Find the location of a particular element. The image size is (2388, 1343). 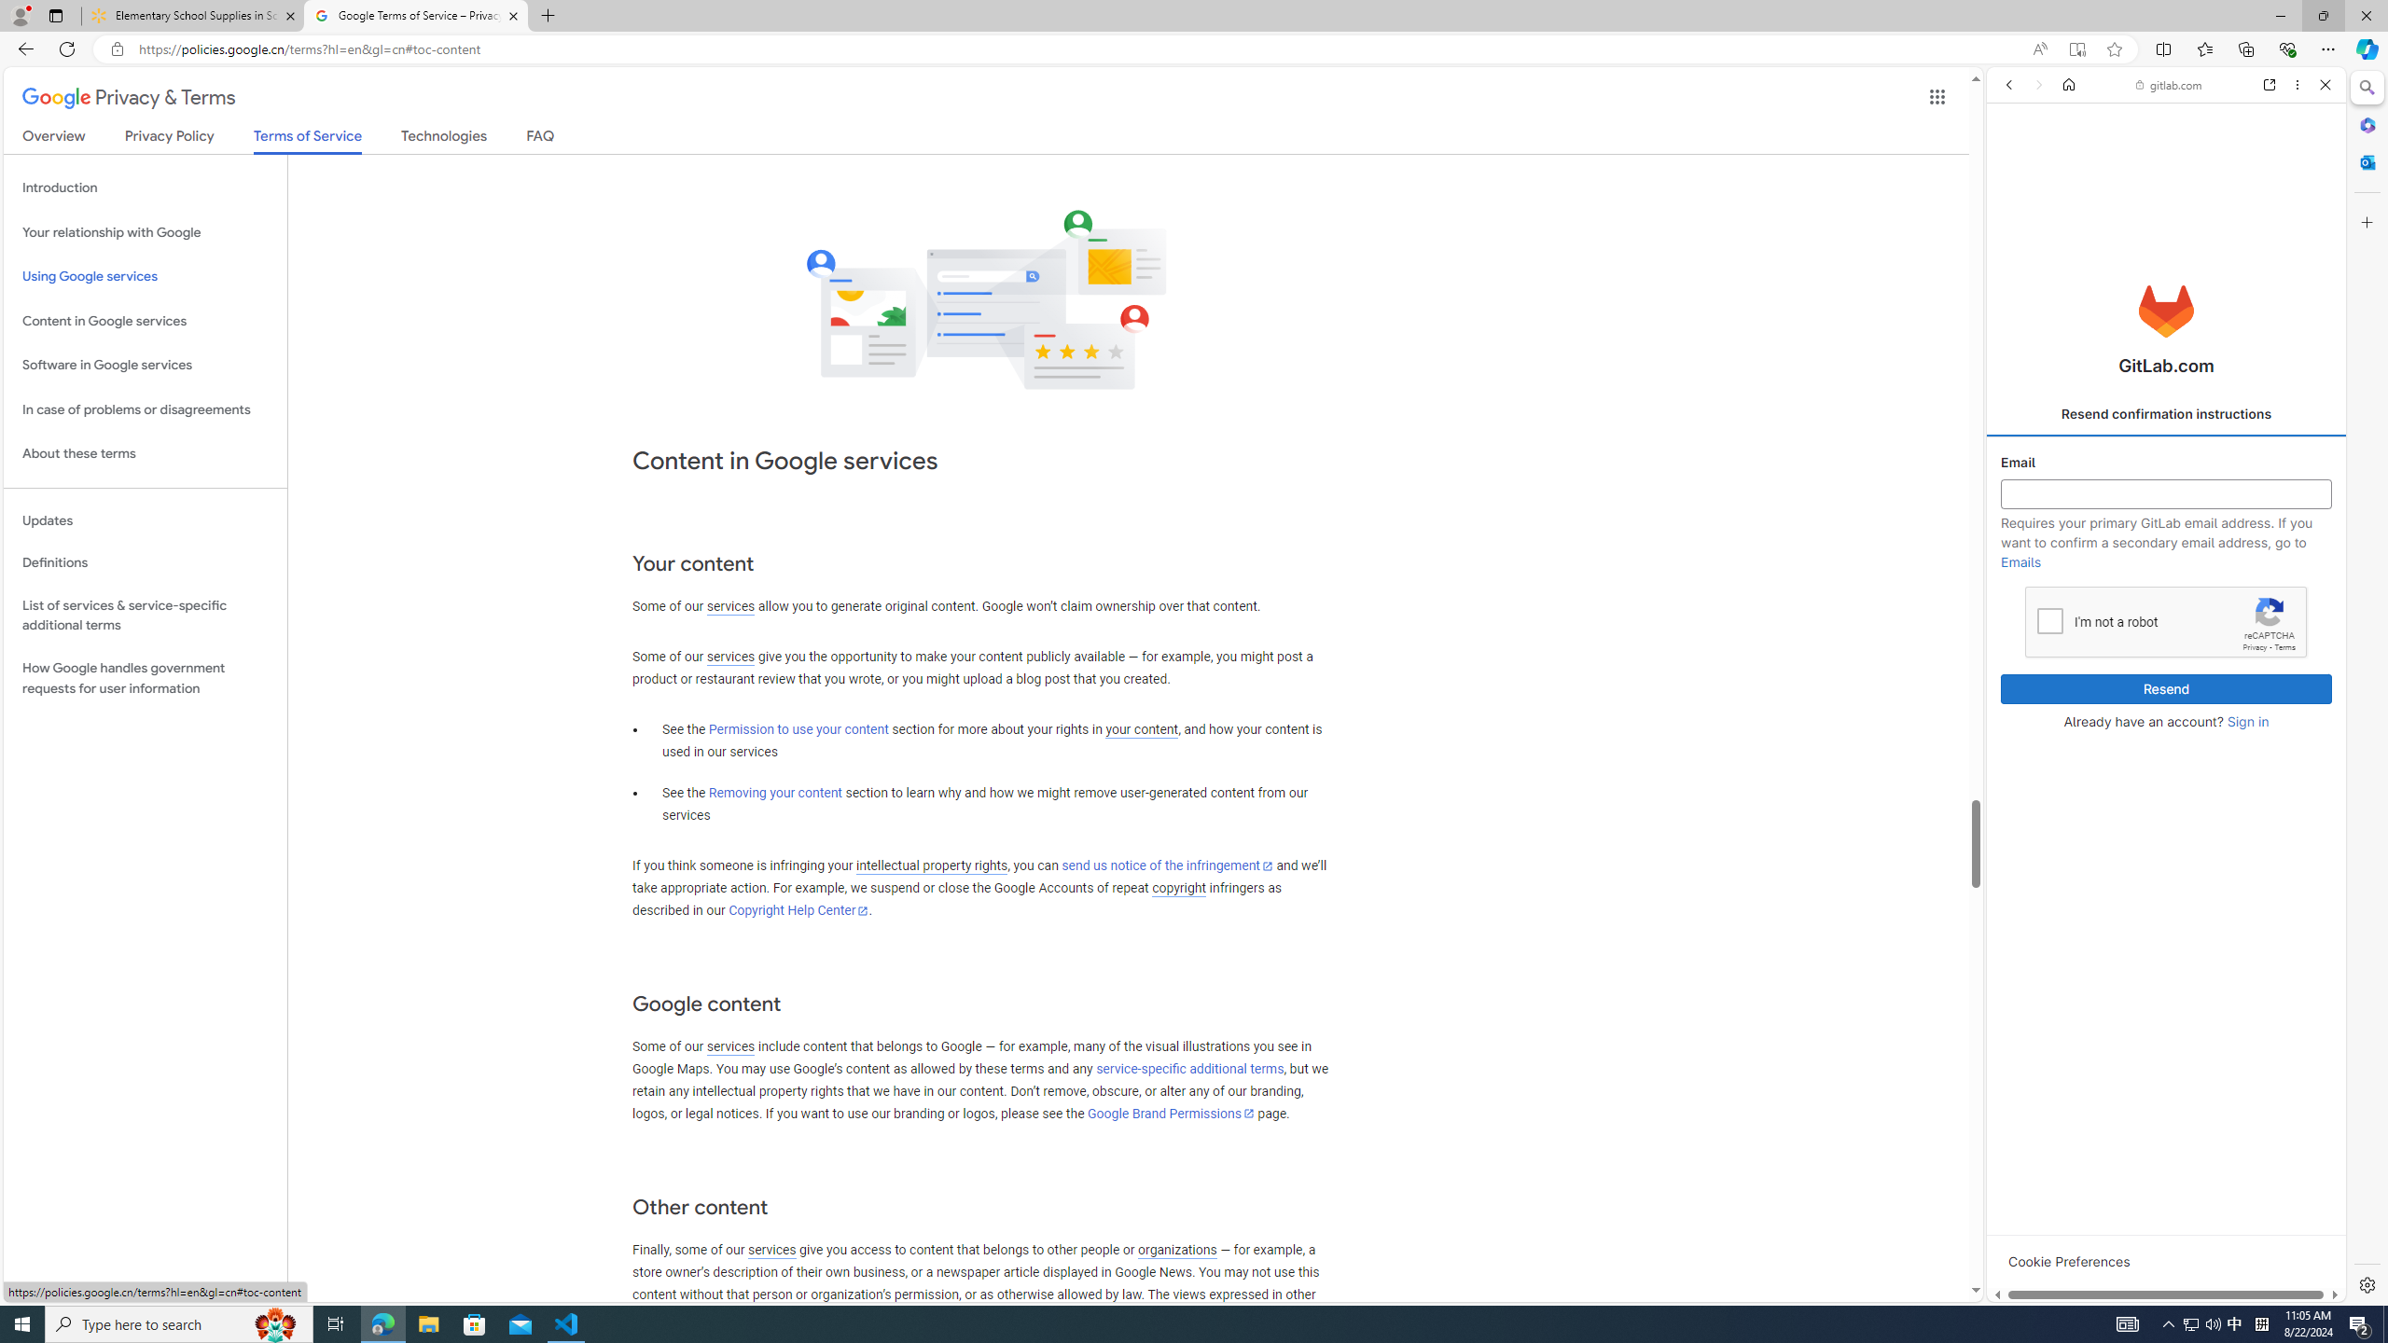

View details is located at coordinates (2262, 910).